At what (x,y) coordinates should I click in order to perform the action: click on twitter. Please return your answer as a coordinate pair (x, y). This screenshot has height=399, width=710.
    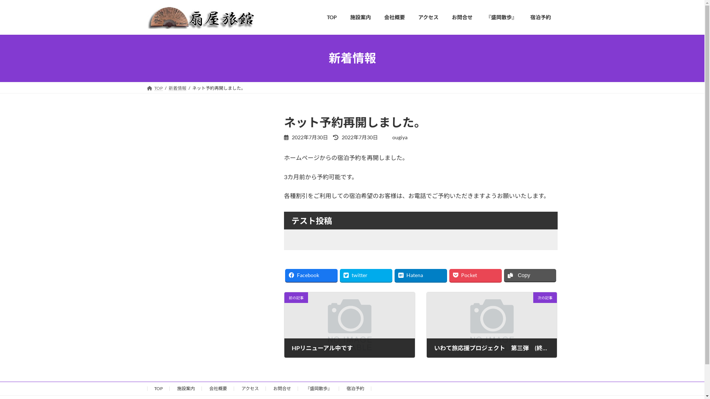
    Looking at the image, I should click on (366, 275).